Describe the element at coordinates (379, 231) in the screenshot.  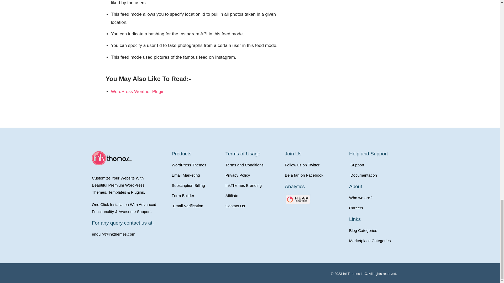
I see `Blog Categories` at that location.